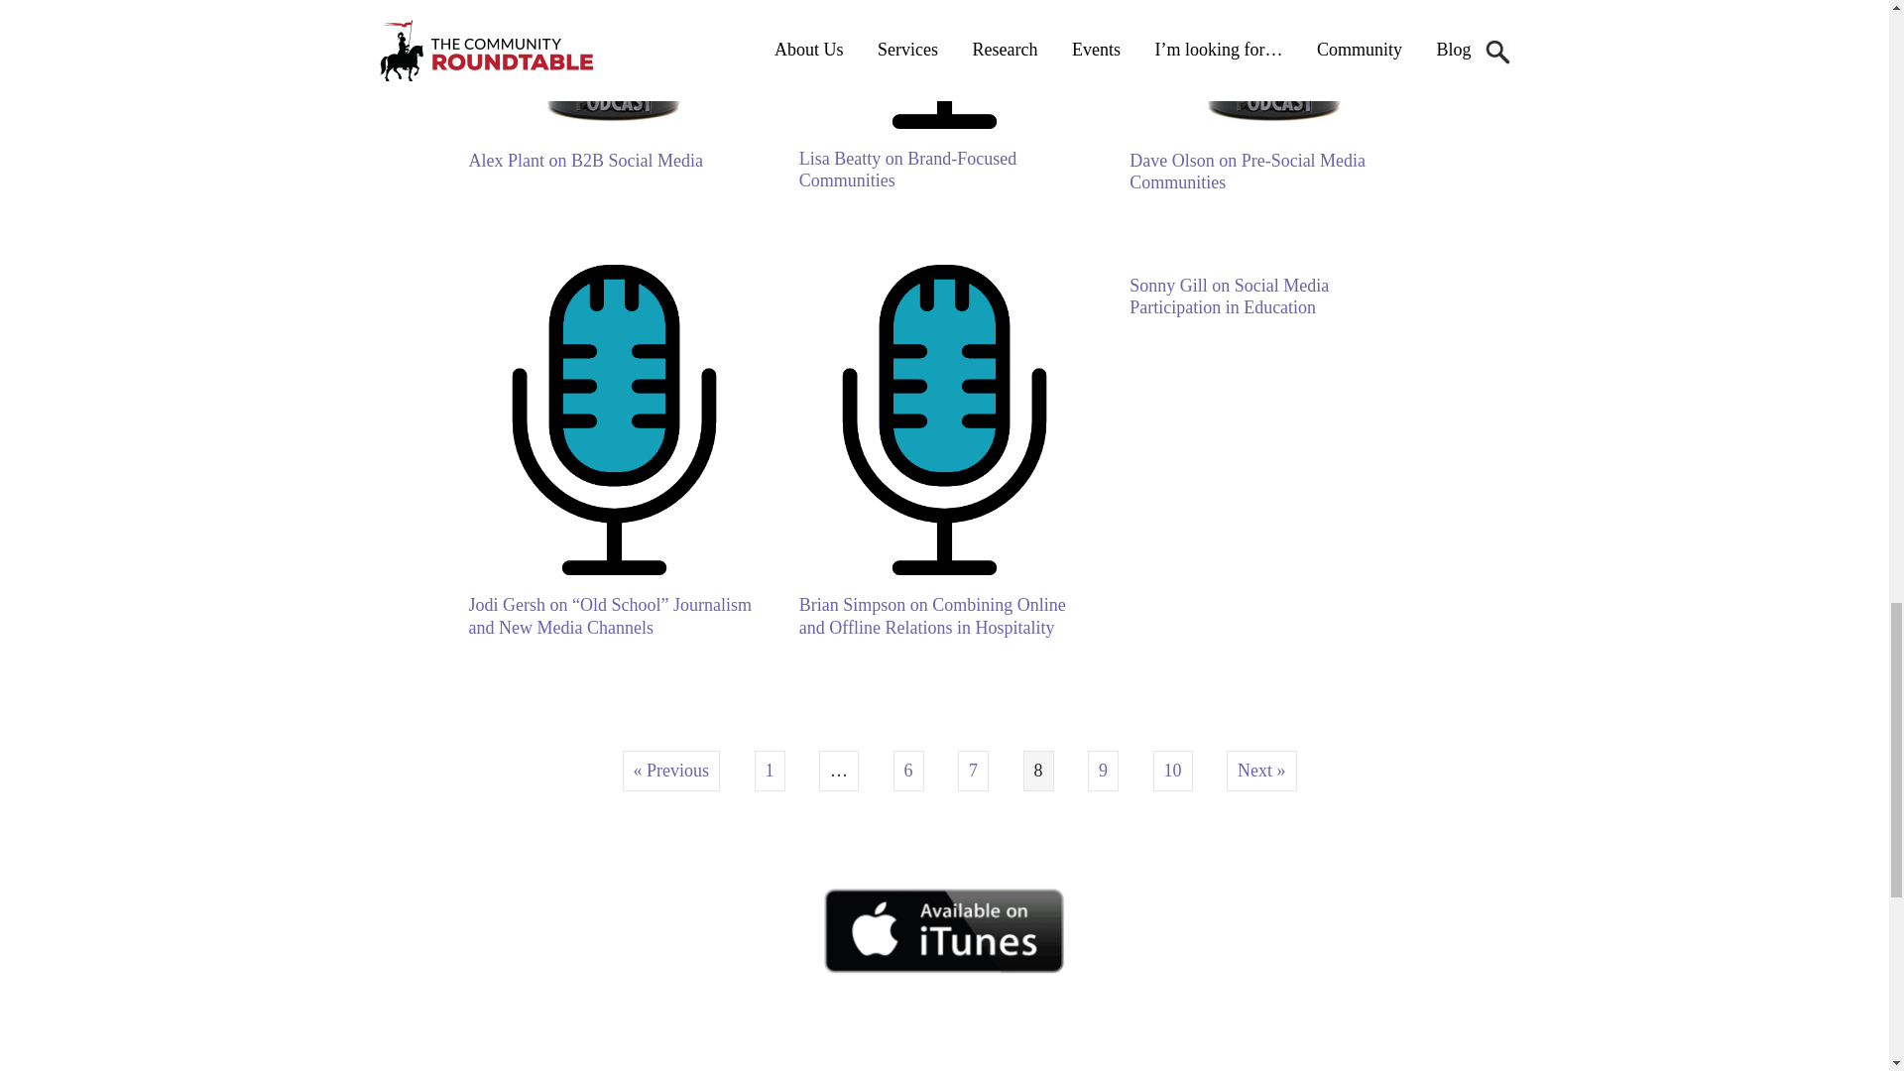 This screenshot has width=1904, height=1071. I want to click on Lisa Beatty on Brand-Focused Communities, so click(908, 171).